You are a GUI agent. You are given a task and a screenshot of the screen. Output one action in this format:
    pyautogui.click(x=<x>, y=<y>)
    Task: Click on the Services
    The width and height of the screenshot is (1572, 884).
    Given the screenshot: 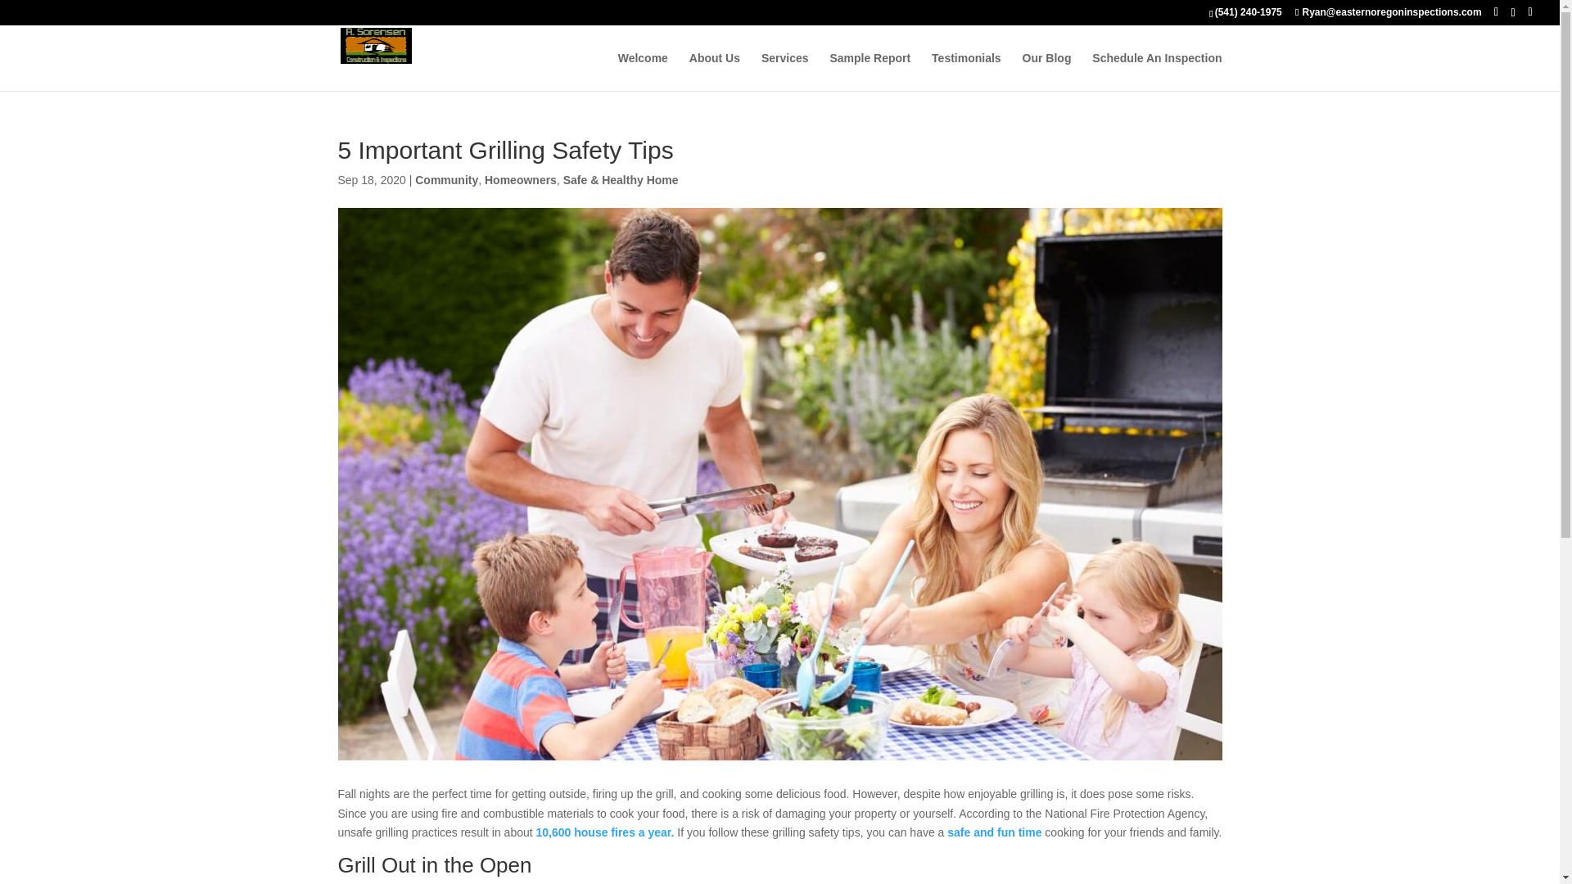 What is the action you would take?
    pyautogui.click(x=784, y=71)
    